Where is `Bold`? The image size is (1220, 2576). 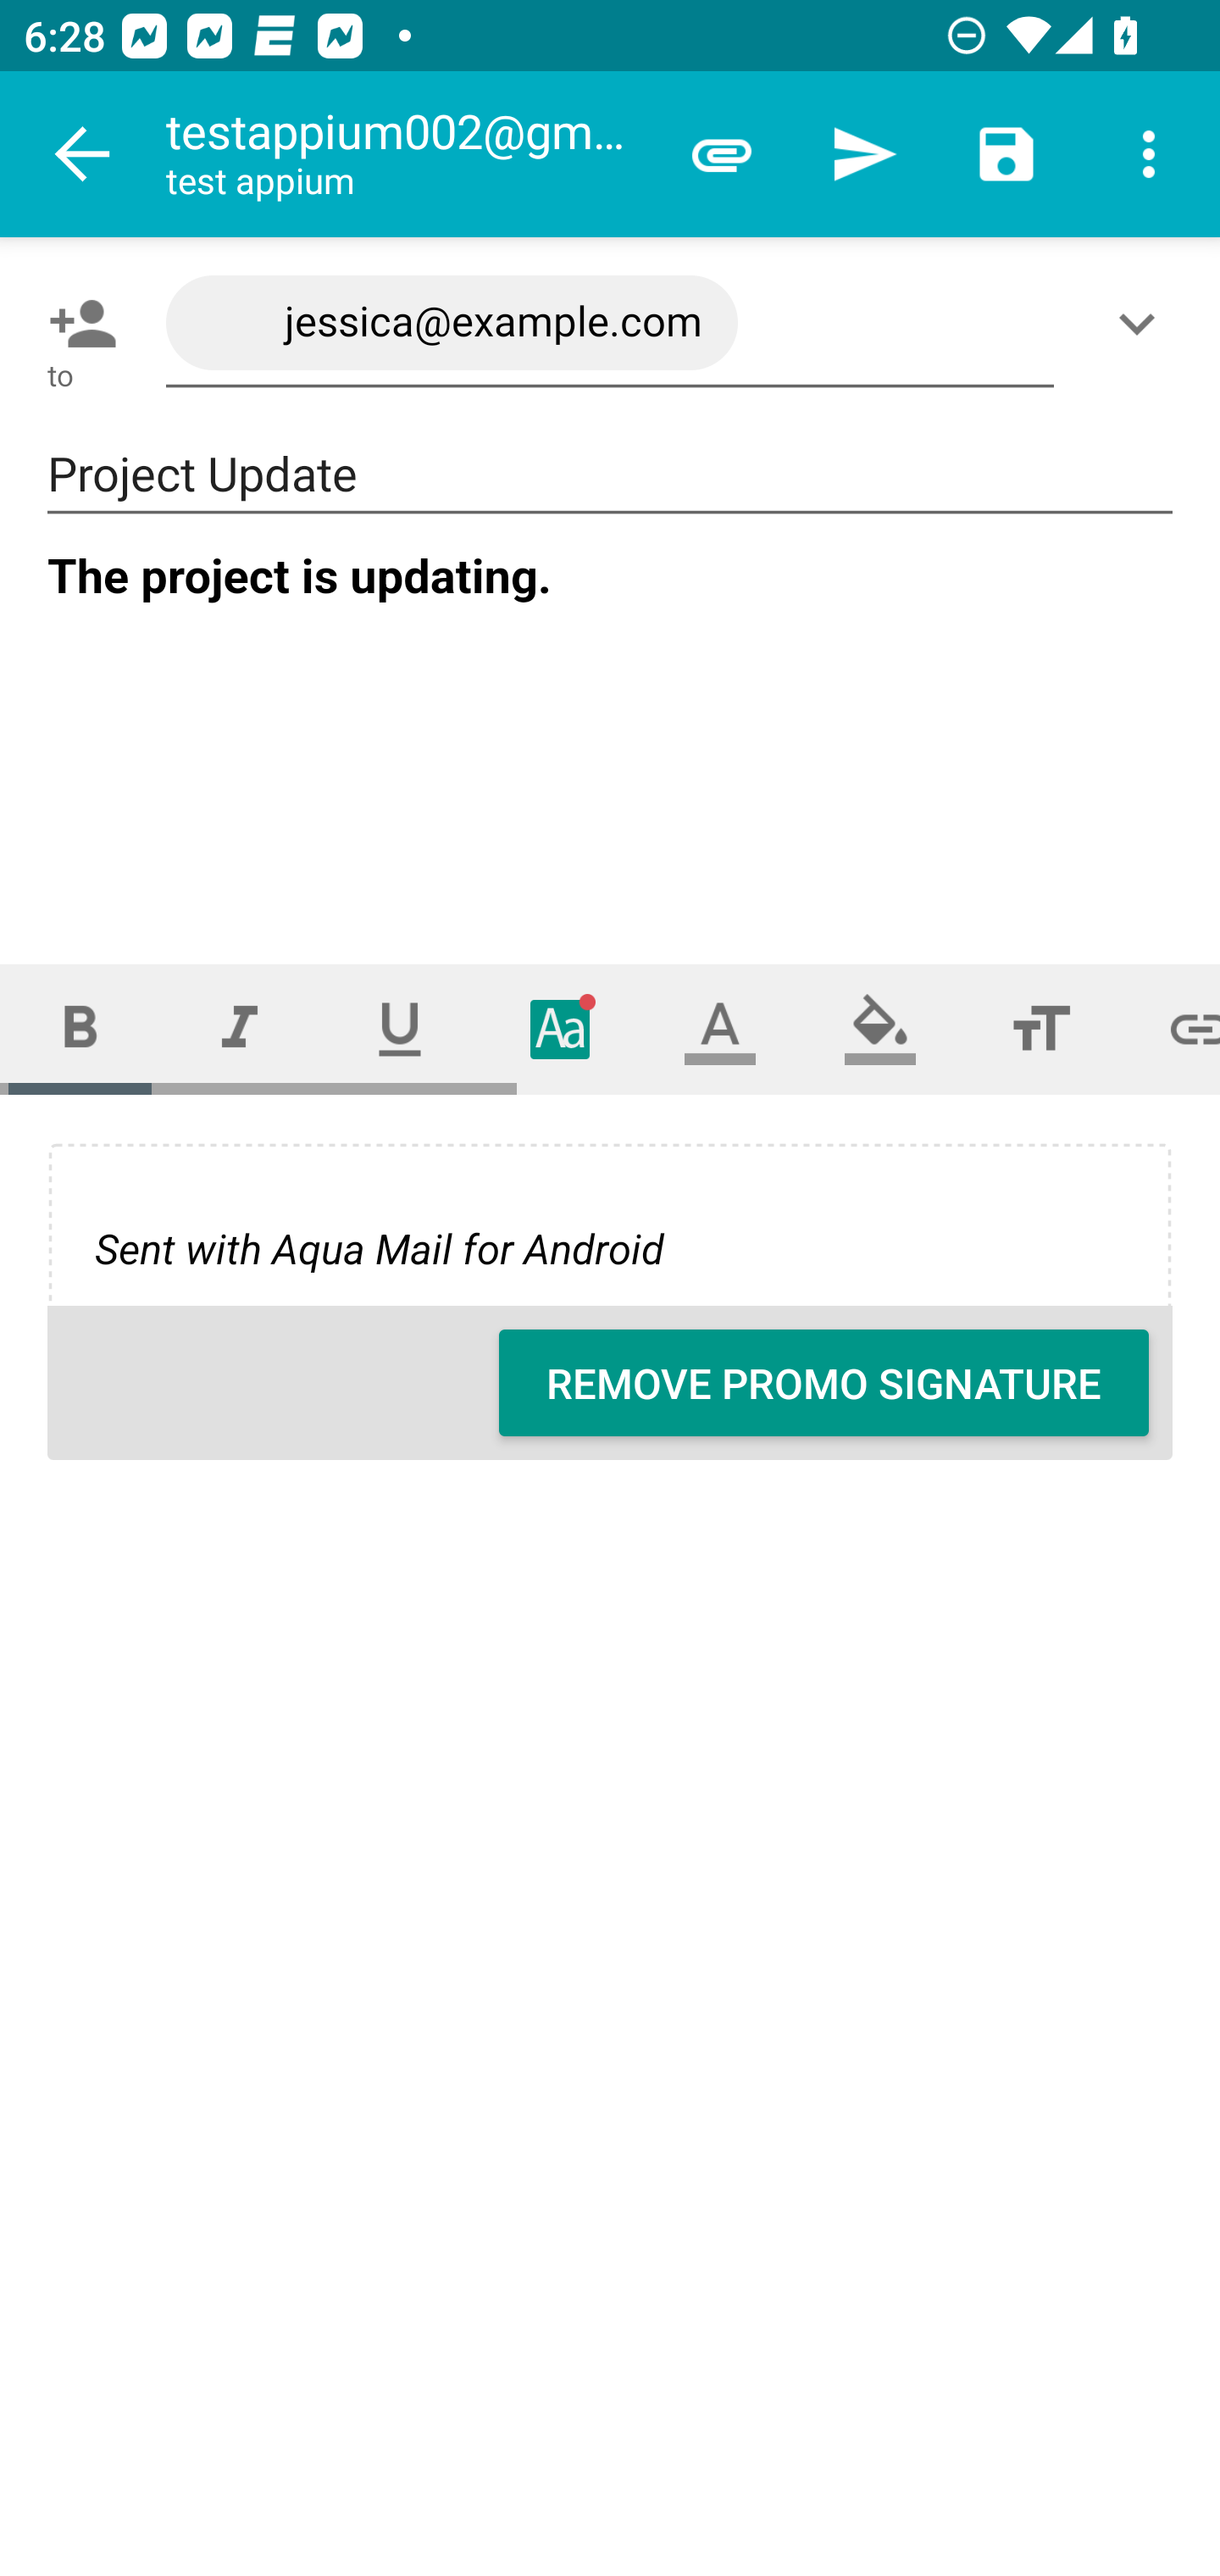 Bold is located at coordinates (80, 1029).